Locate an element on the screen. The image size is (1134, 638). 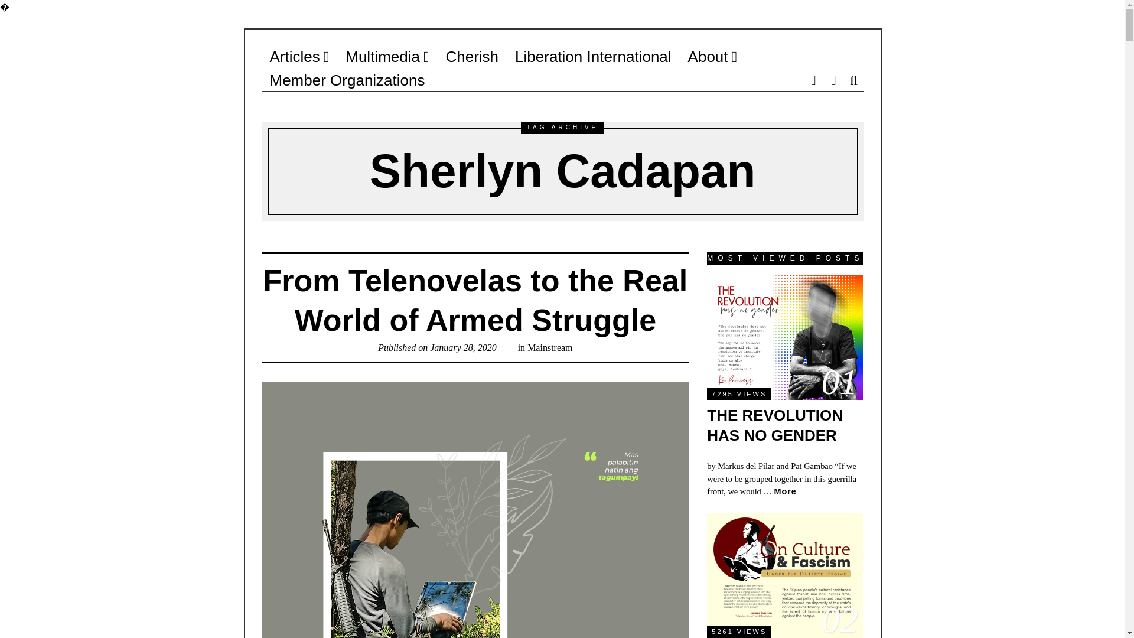
About is located at coordinates (712, 56).